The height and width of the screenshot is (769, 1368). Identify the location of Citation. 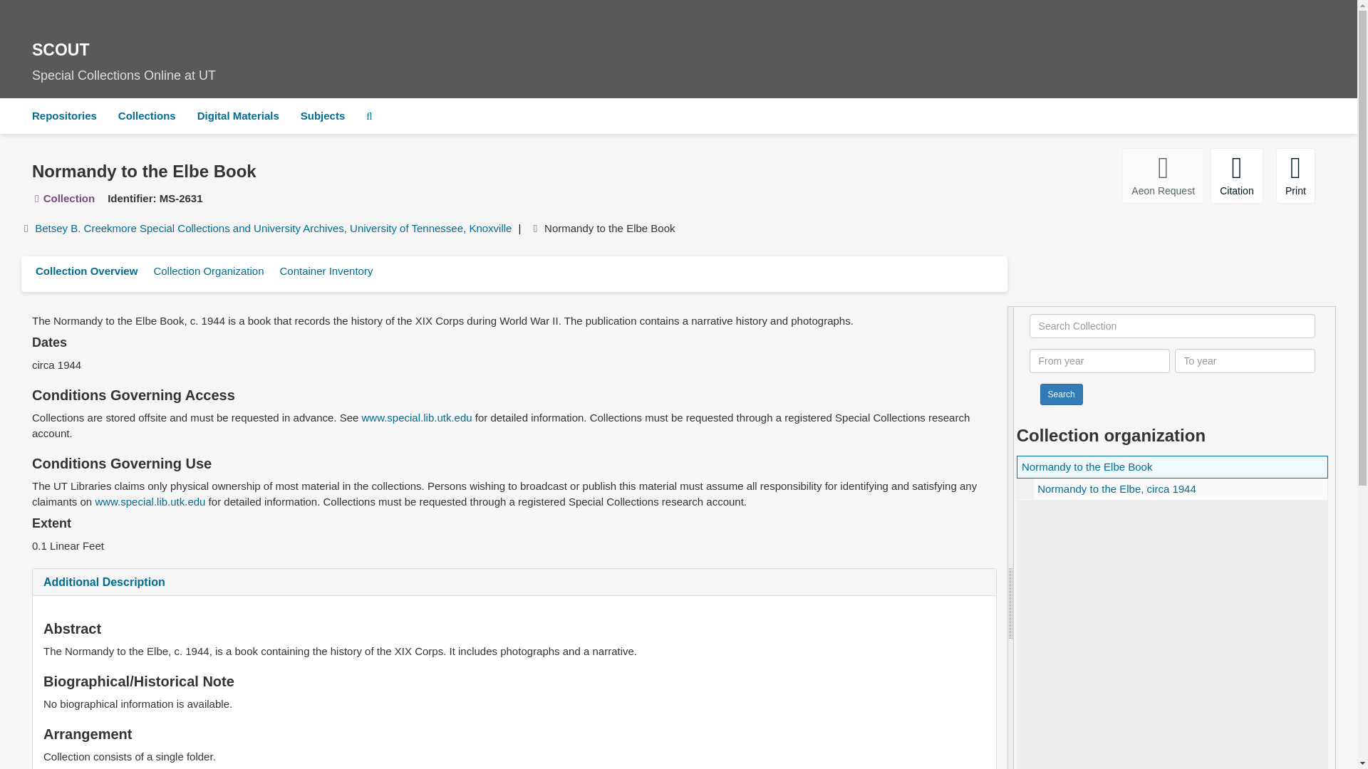
(238, 115).